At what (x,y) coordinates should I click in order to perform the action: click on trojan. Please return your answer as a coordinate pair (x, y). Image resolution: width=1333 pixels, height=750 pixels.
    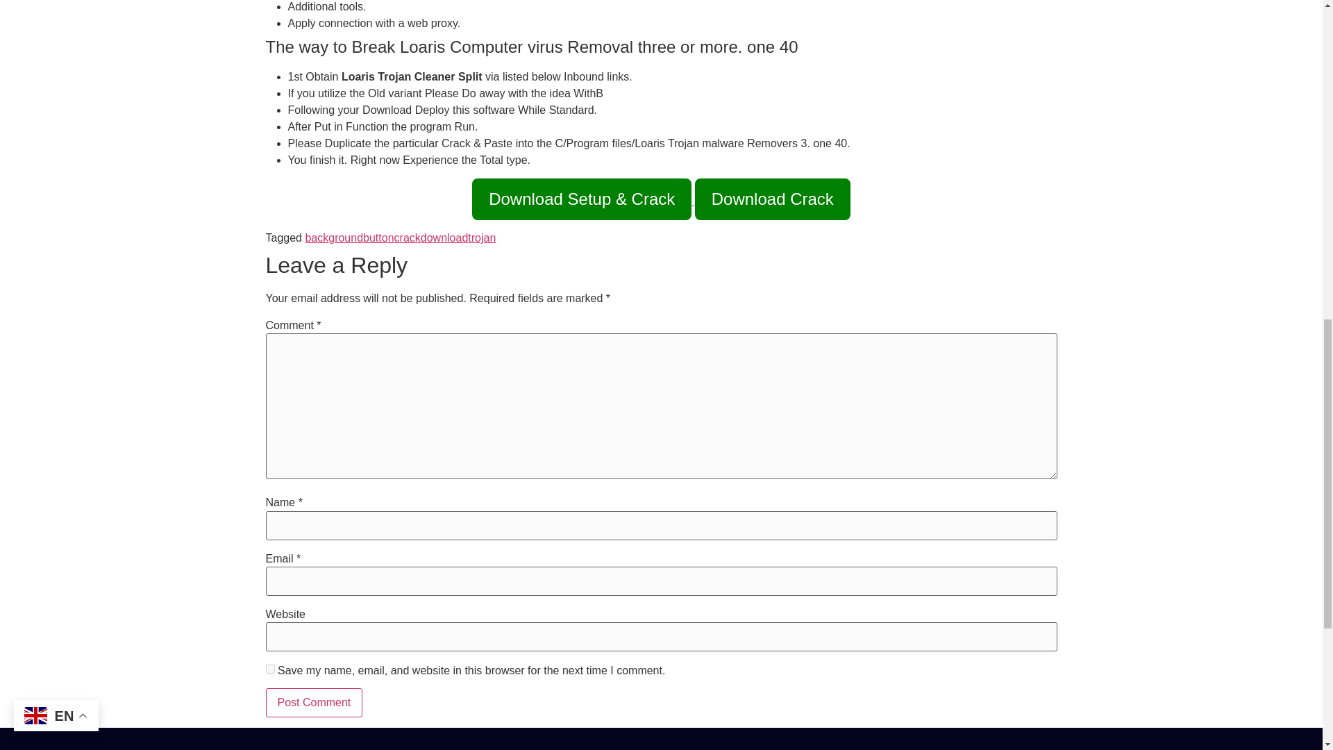
    Looking at the image, I should click on (482, 237).